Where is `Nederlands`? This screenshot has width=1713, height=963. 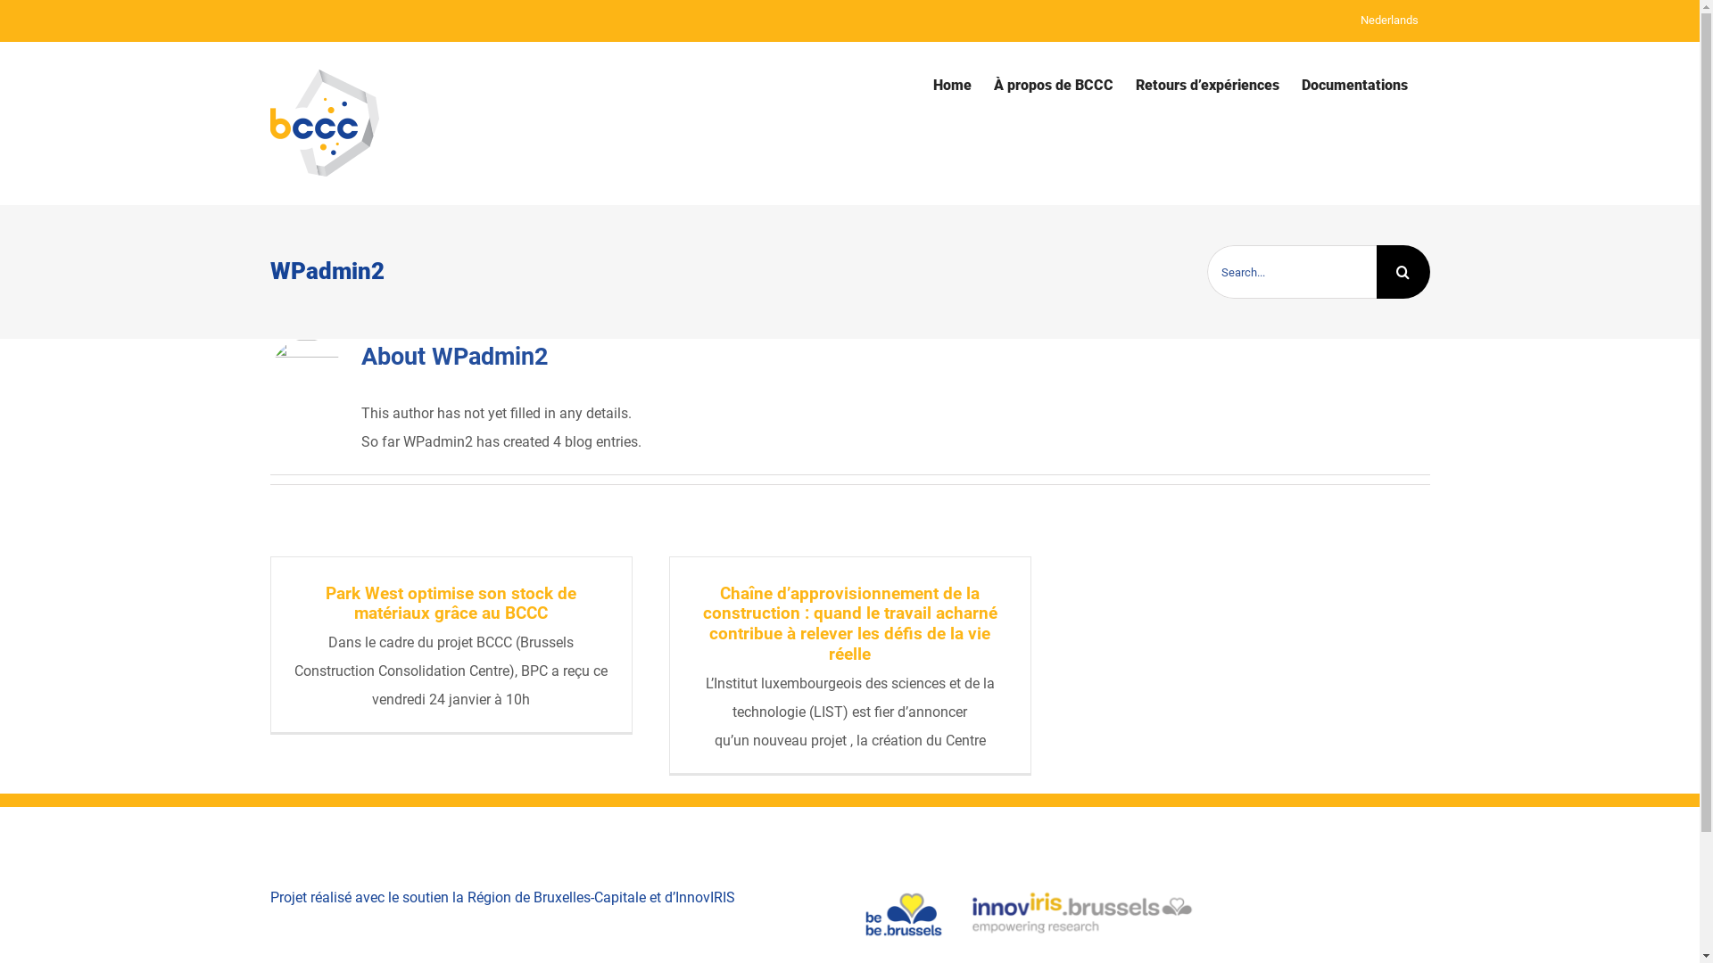 Nederlands is located at coordinates (1390, 21).